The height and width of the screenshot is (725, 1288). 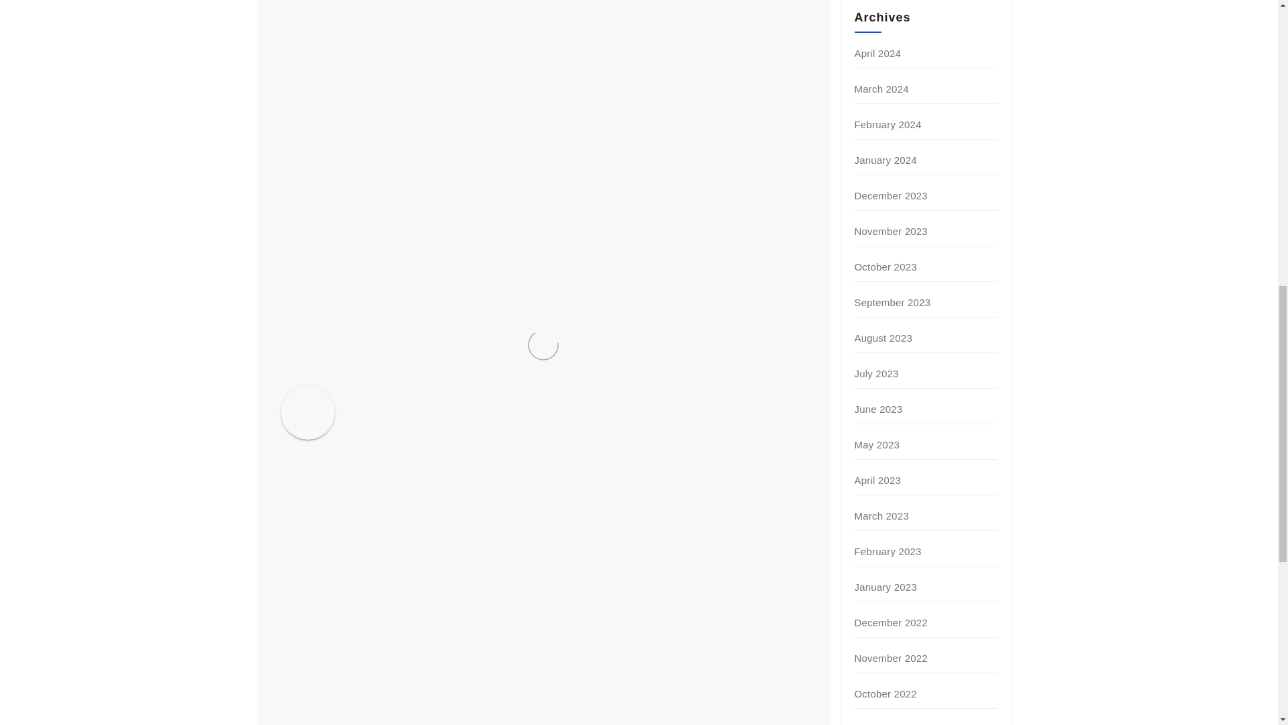 I want to click on July 2023, so click(x=877, y=373).